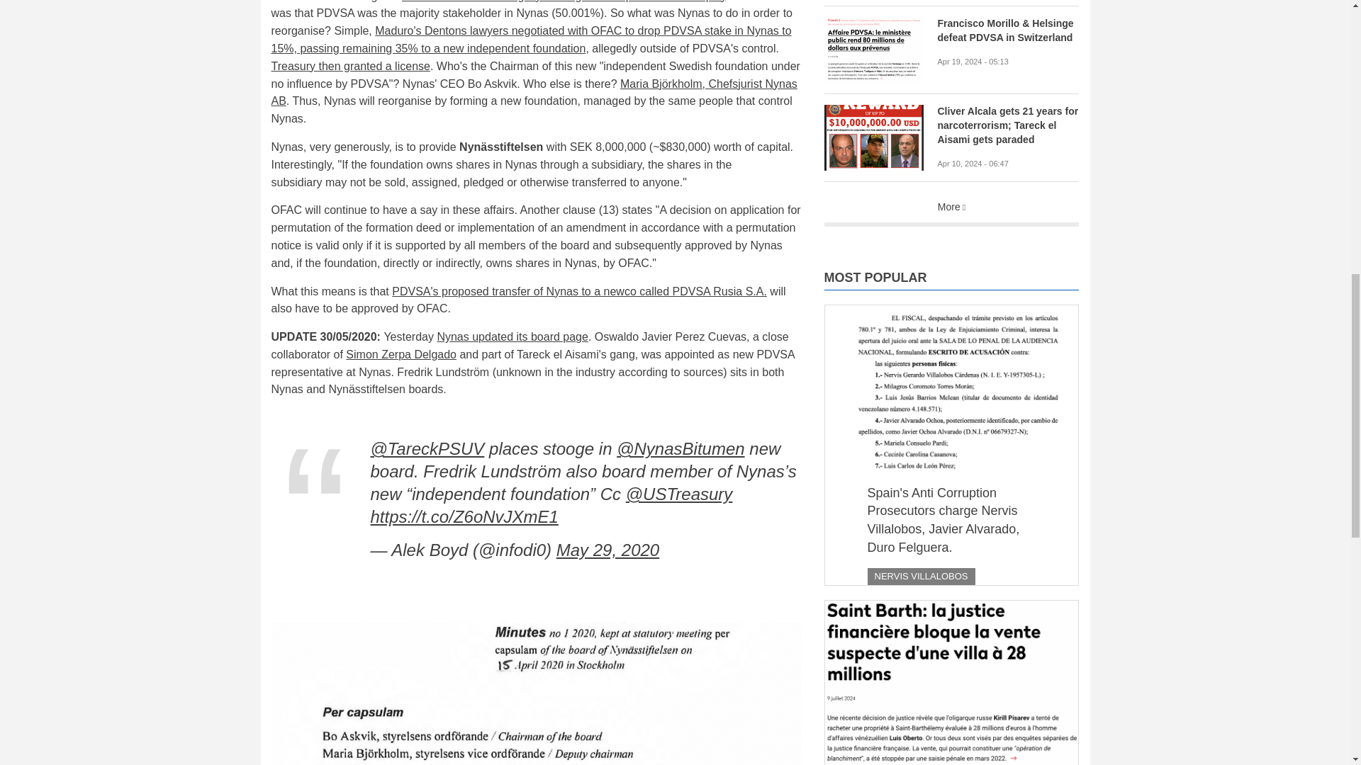  I want to click on May 29, 2020, so click(607, 550).